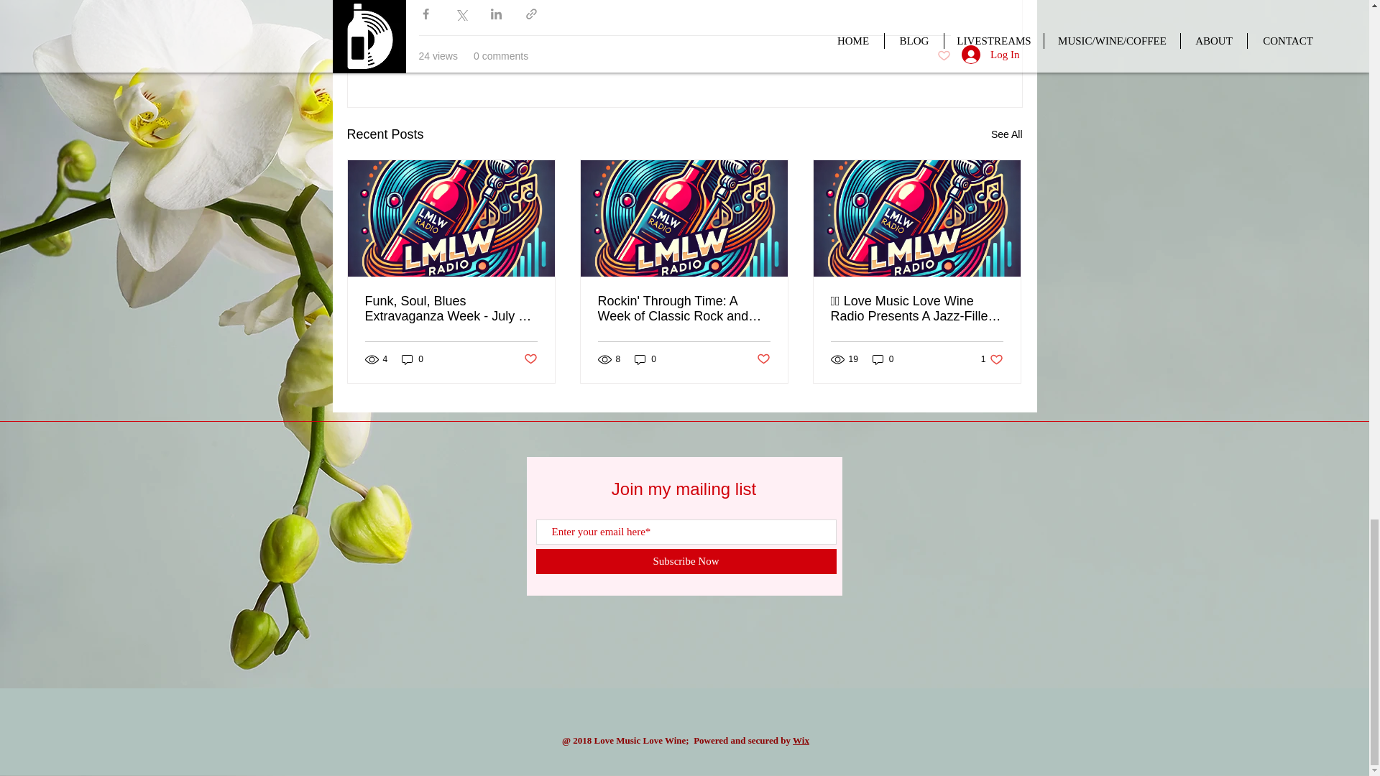 This screenshot has width=1380, height=776. What do you see at coordinates (529, 359) in the screenshot?
I see `Post not marked as liked` at bounding box center [529, 359].